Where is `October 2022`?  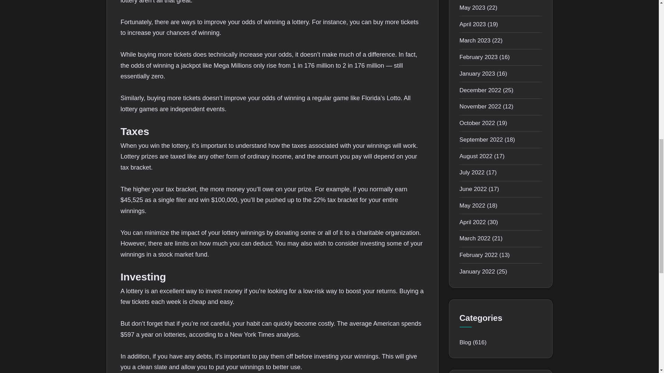 October 2022 is located at coordinates (477, 123).